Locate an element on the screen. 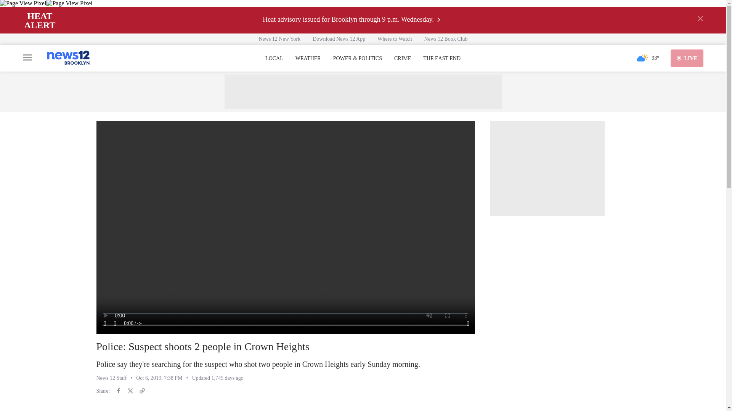 The height and width of the screenshot is (411, 732). Where to Watch is located at coordinates (394, 39).